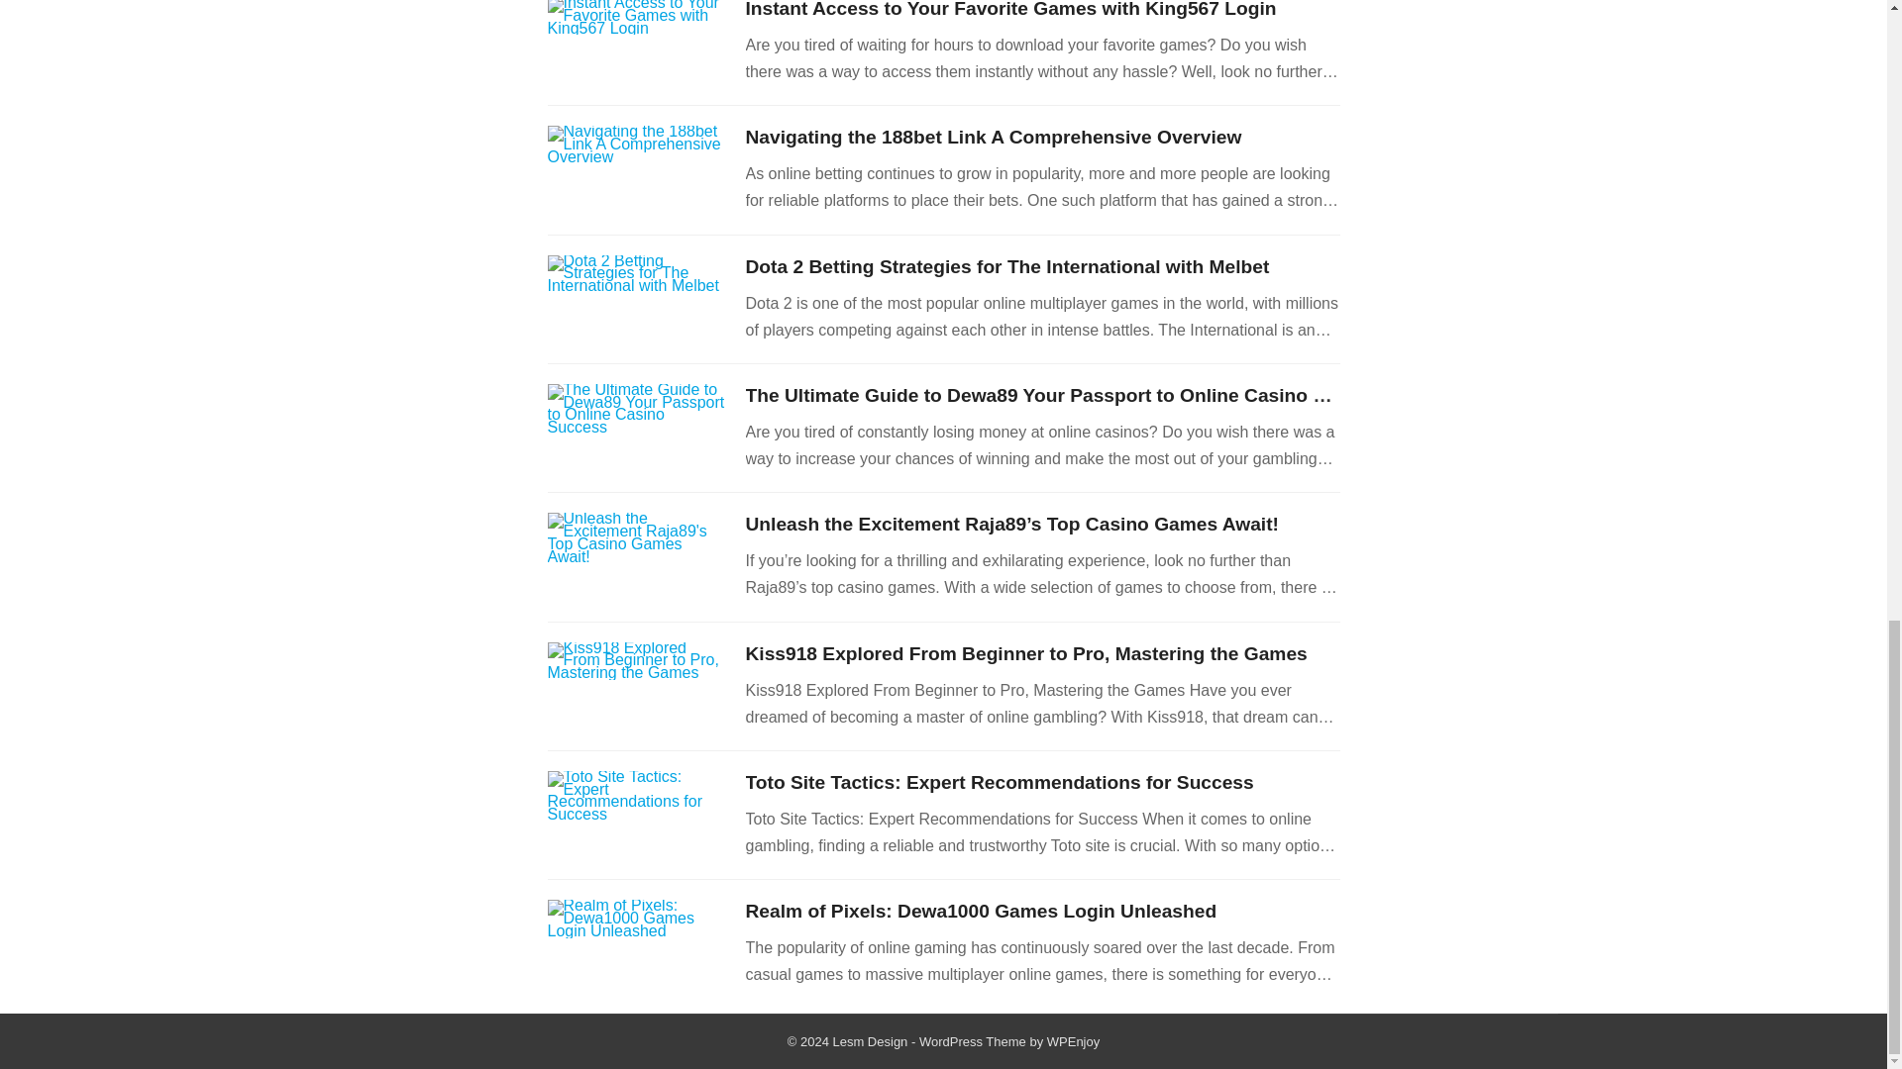  I want to click on Dota 2 Betting Strategies for The International with Melbet, so click(1006, 266).